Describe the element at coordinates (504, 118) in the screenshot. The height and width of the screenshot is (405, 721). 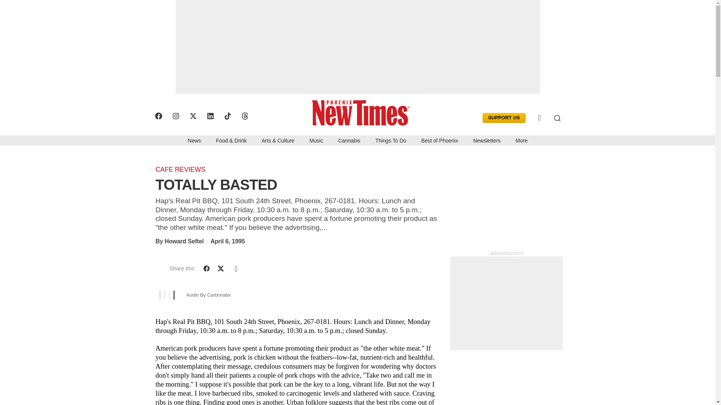
I see `SUPPORT US` at that location.